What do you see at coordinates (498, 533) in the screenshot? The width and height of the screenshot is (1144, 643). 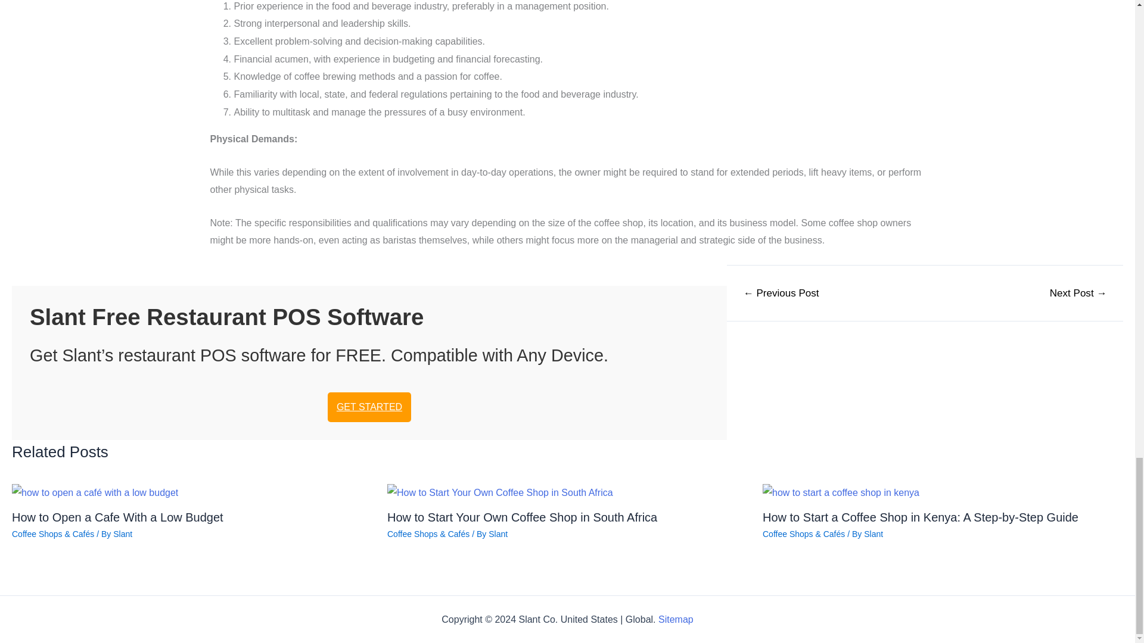 I see `Slant` at bounding box center [498, 533].